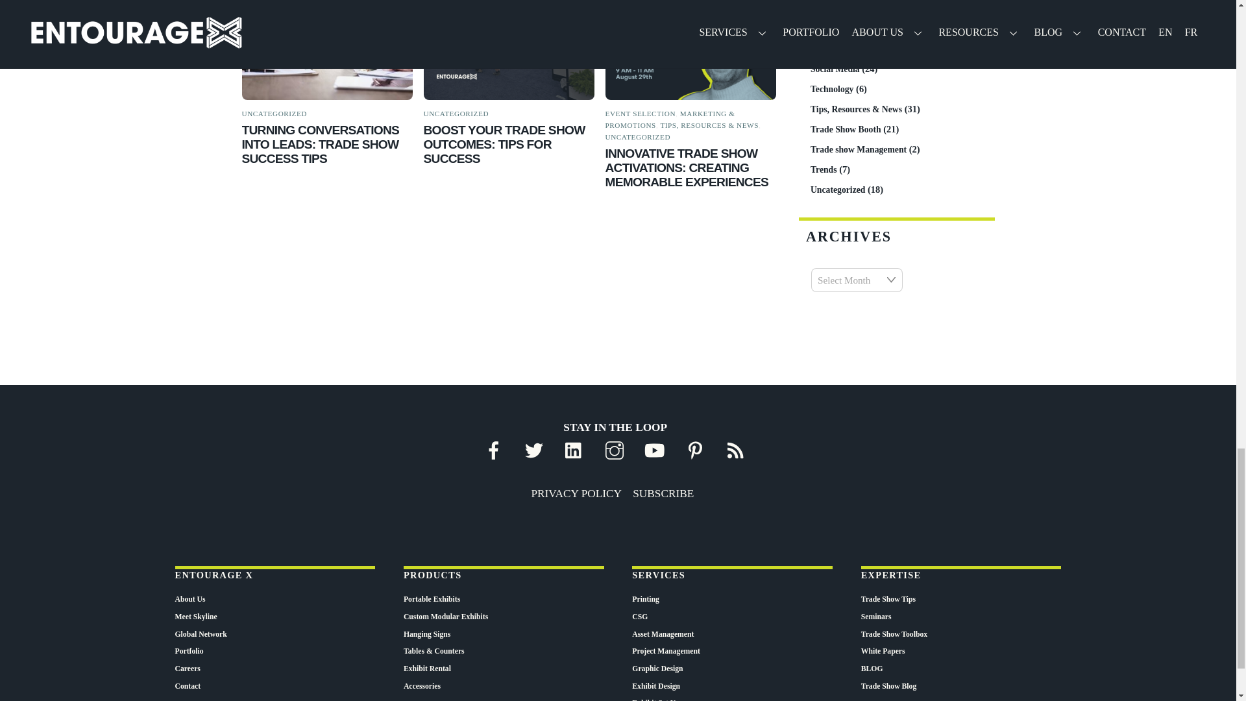 The width and height of the screenshot is (1246, 701). Describe the element at coordinates (509, 50) in the screenshot. I see `Boost Your Trade Show Outcomes Tips for Success` at that location.